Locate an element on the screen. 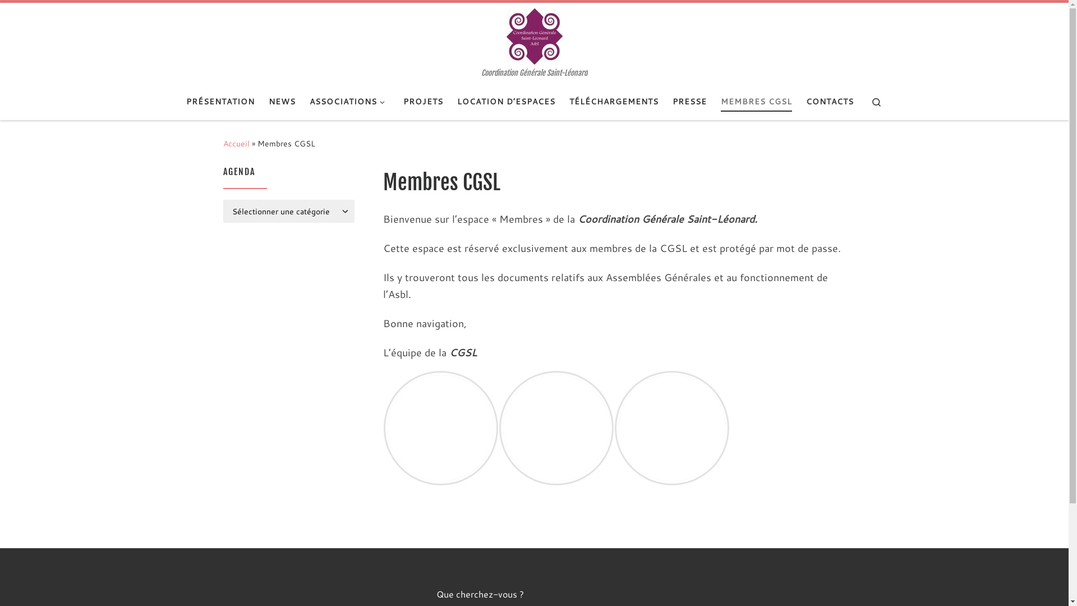 The image size is (1077, 606). Search is located at coordinates (876, 102).